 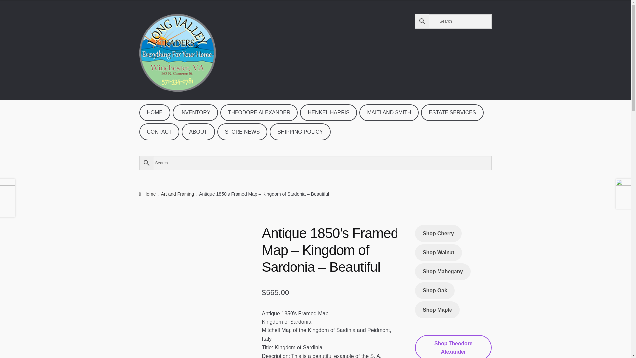 What do you see at coordinates (195, 113) in the screenshot?
I see `INVENTORY` at bounding box center [195, 113].